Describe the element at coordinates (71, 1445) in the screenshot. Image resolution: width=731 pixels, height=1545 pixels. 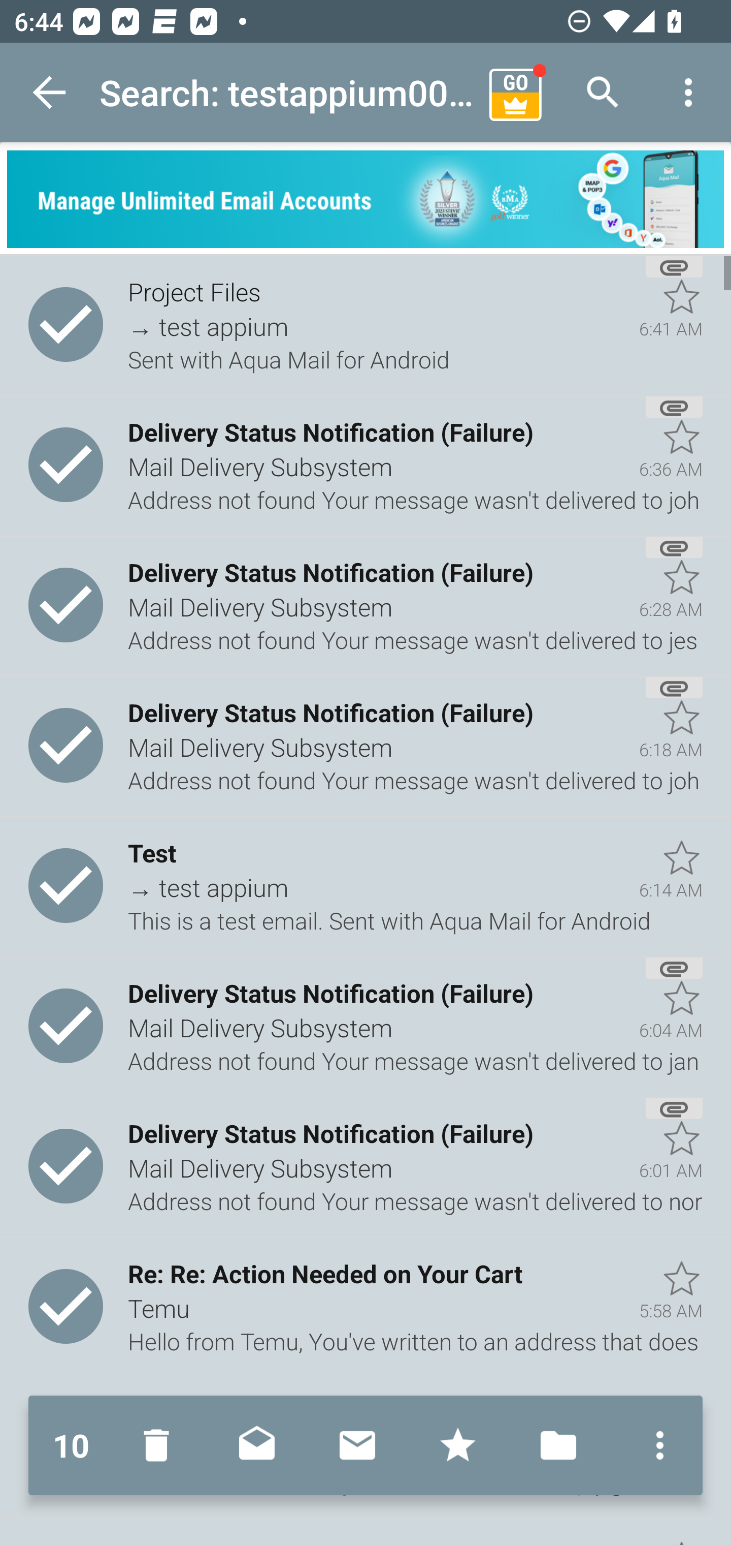
I see `10 10 messages` at that location.